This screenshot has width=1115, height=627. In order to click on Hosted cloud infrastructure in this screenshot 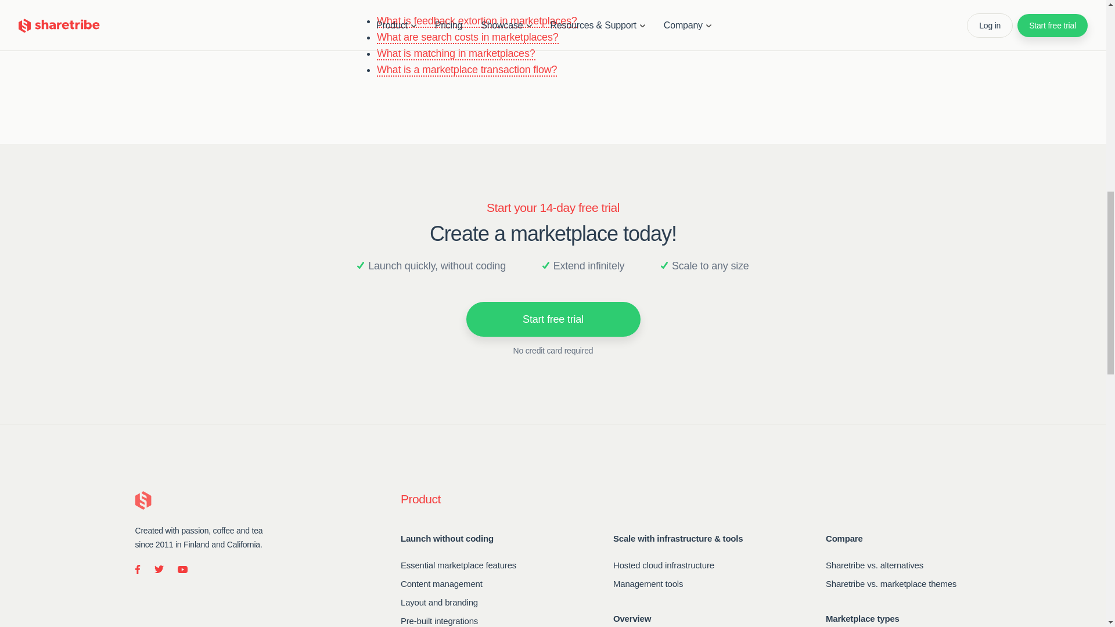, I will do `click(664, 564)`.